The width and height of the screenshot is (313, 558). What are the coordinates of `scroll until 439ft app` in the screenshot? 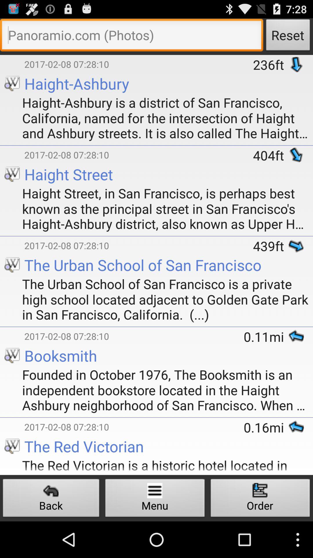 It's located at (271, 246).